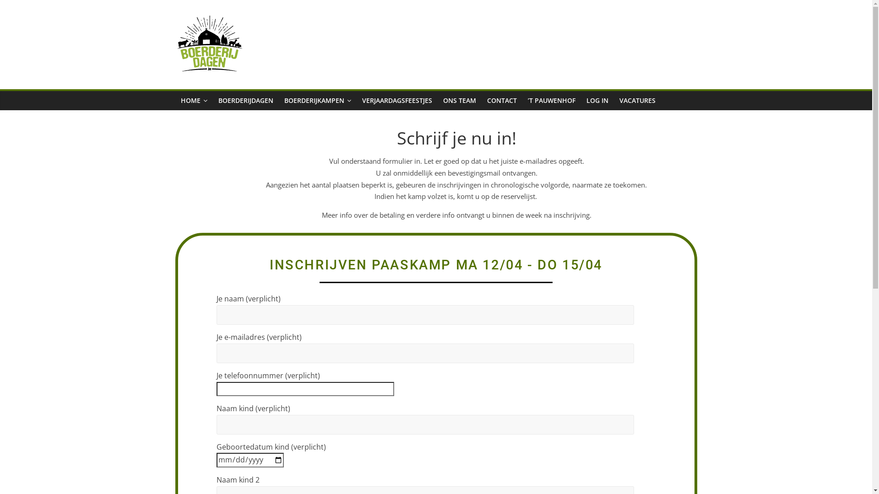 Image resolution: width=879 pixels, height=494 pixels. What do you see at coordinates (460, 101) in the screenshot?
I see `ONS TEAM` at bounding box center [460, 101].